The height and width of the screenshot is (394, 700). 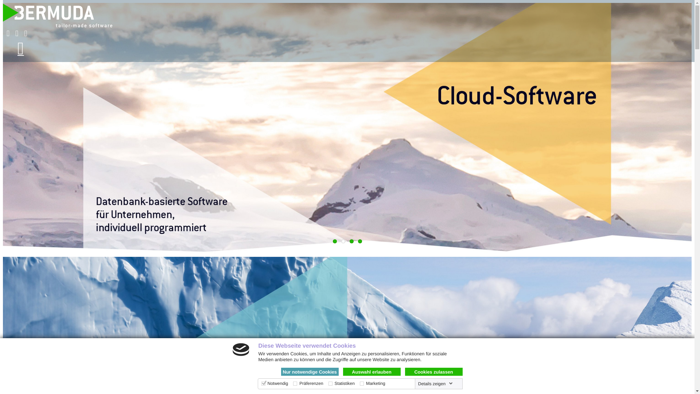 What do you see at coordinates (435, 384) in the screenshot?
I see `Details zeigen` at bounding box center [435, 384].